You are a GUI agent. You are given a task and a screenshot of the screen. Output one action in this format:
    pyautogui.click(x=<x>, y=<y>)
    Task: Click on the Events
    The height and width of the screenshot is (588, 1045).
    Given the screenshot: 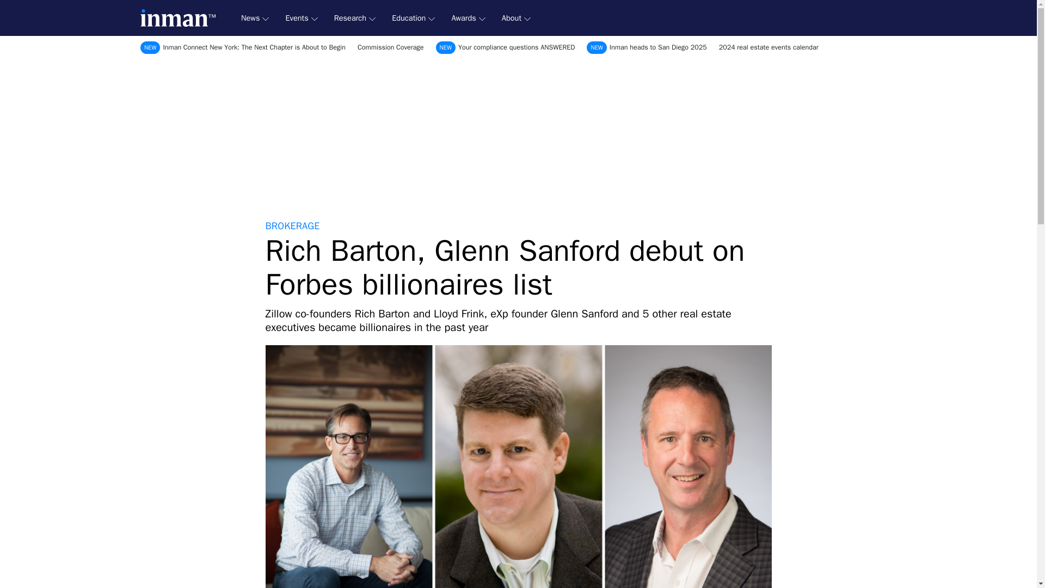 What is the action you would take?
    pyautogui.click(x=302, y=18)
    